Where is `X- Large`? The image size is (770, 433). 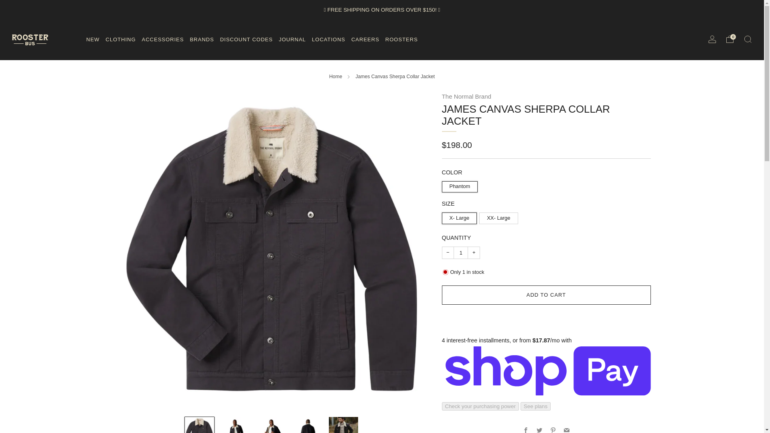
X- Large is located at coordinates (461, 216).